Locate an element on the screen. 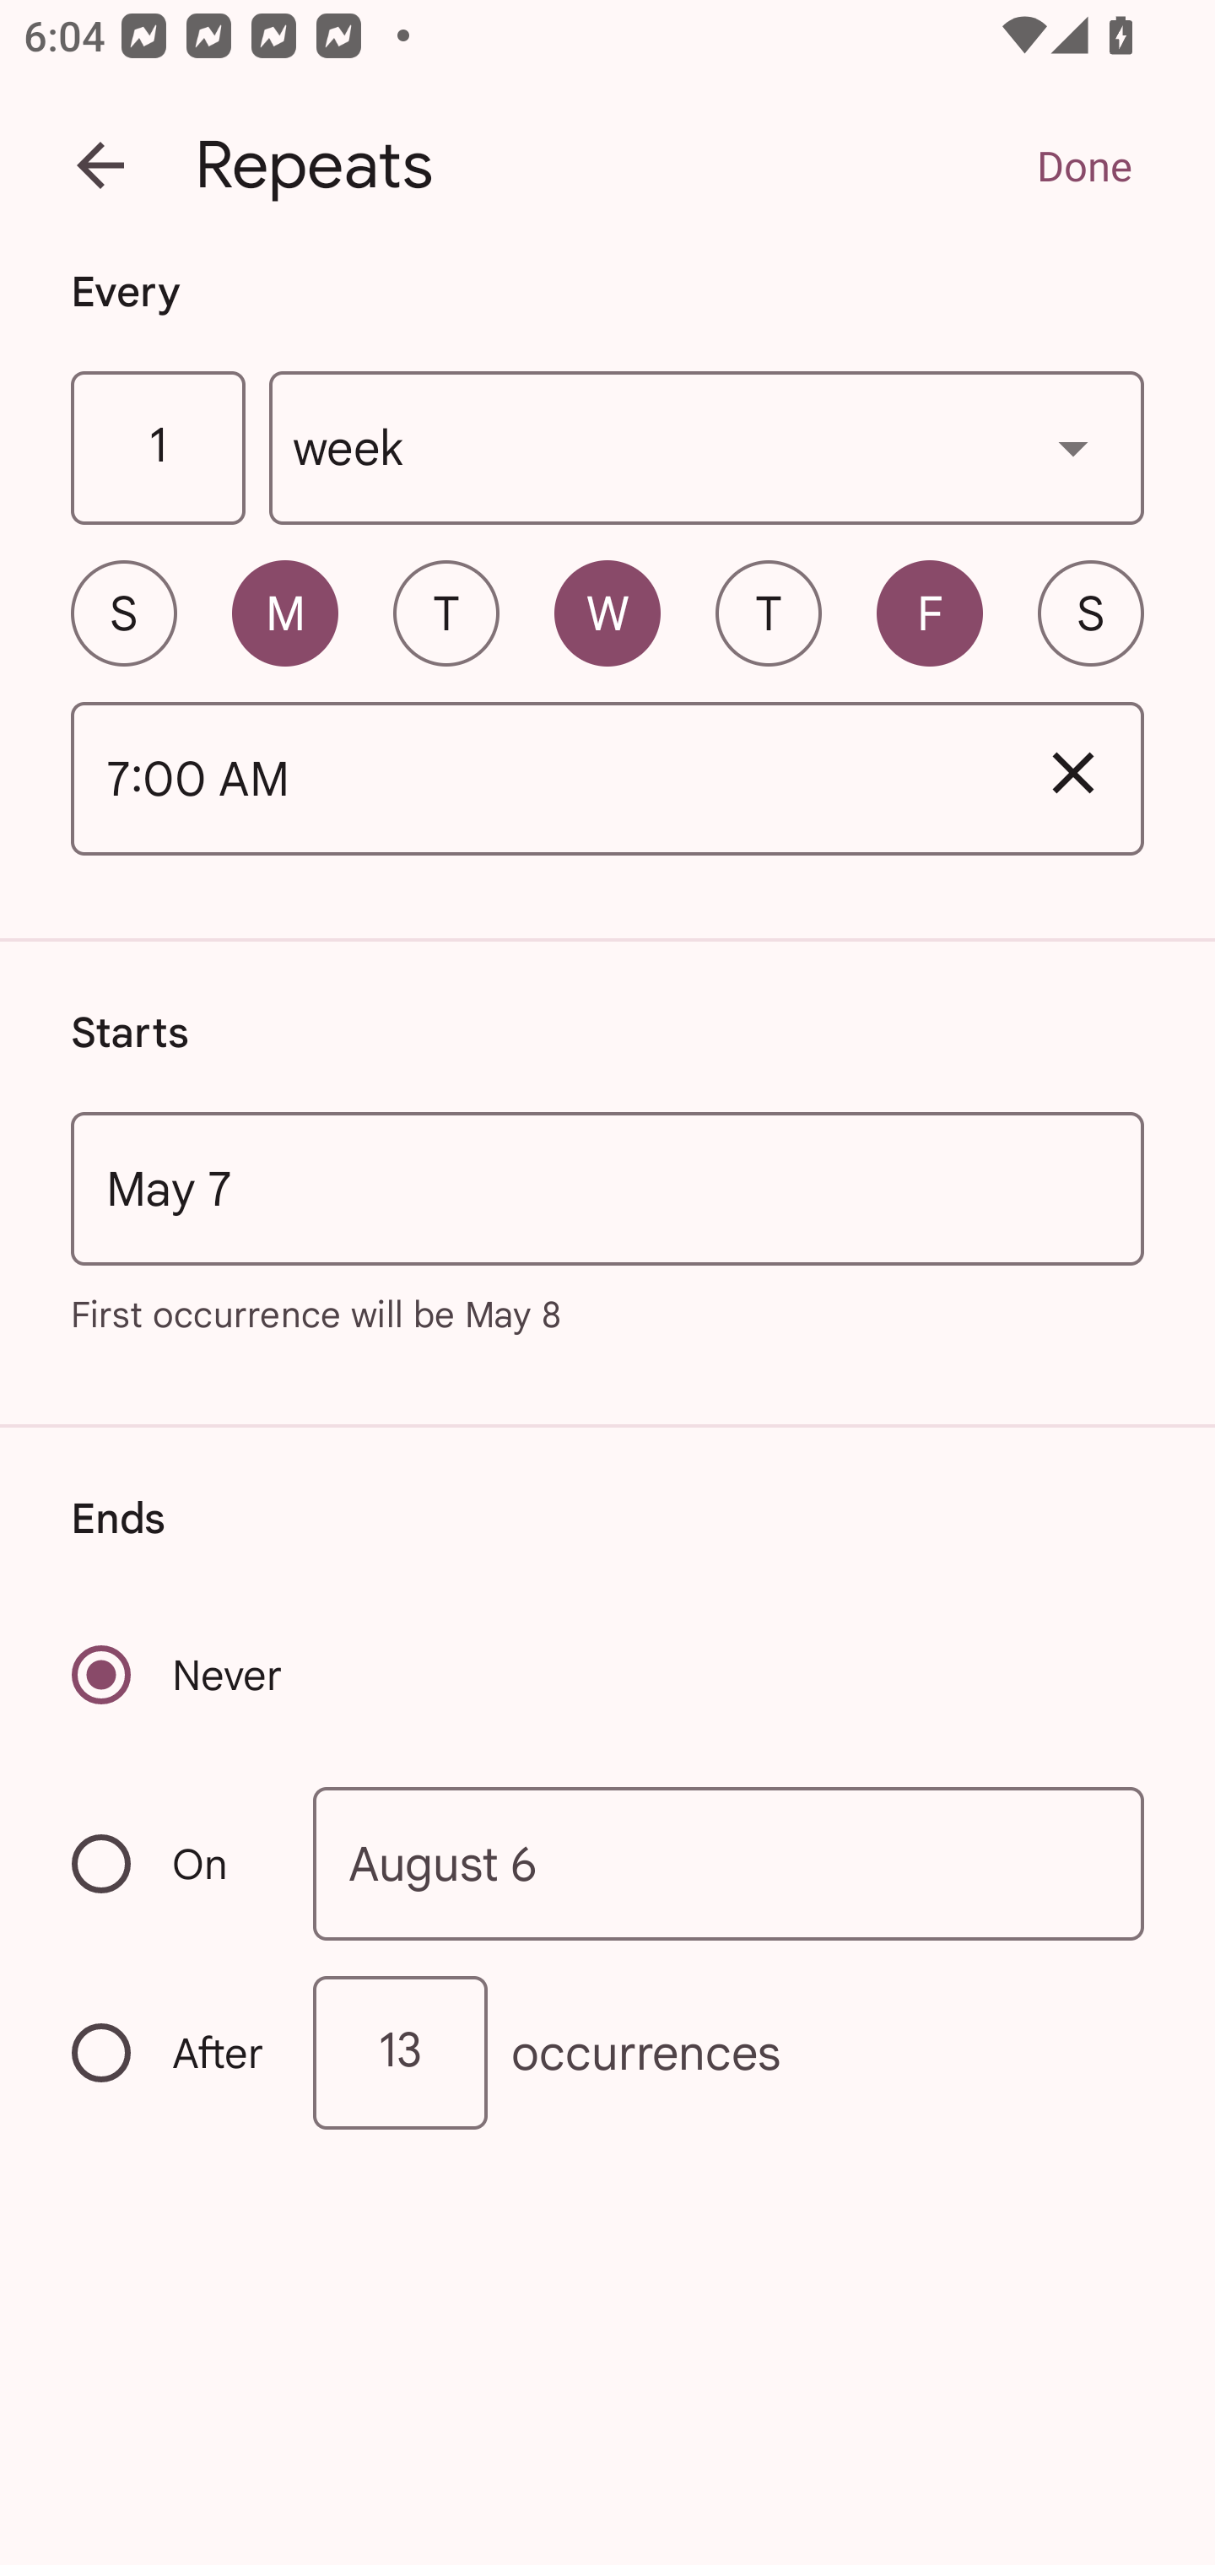 The image size is (1215, 2565). Back is located at coordinates (100, 165).